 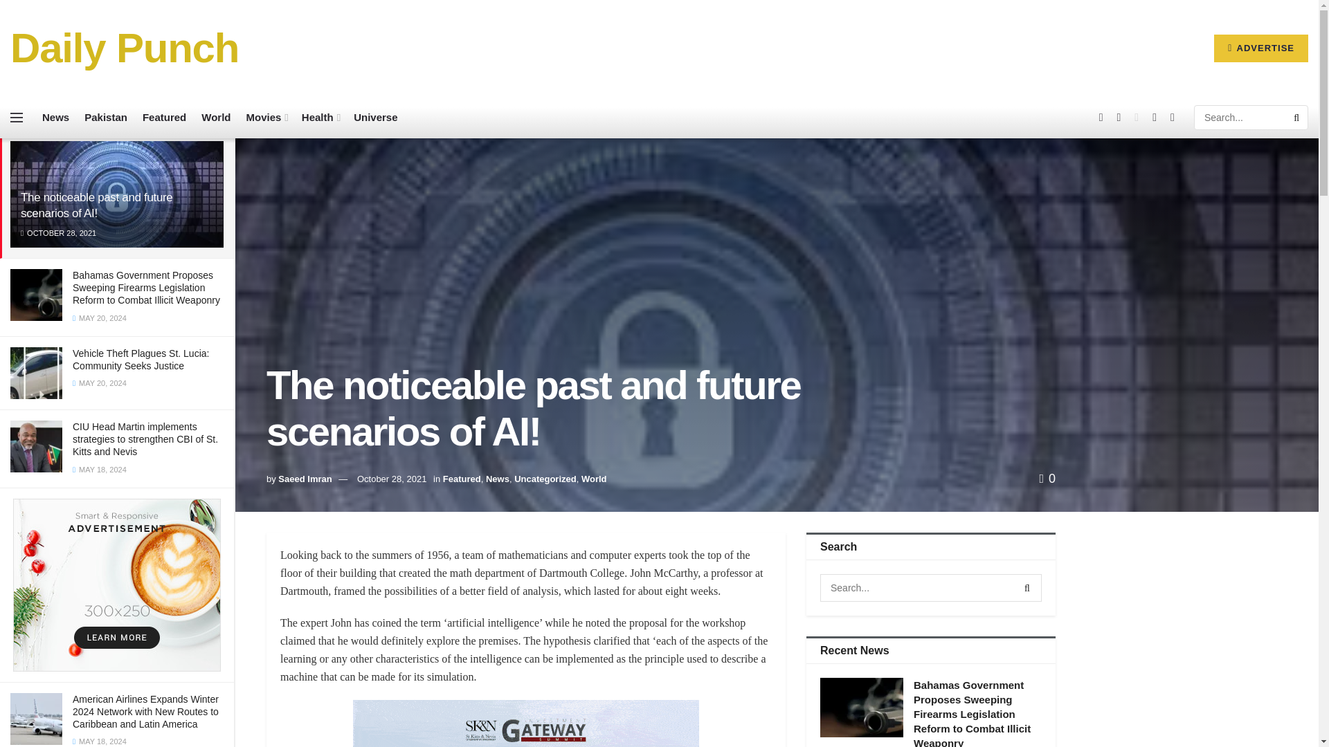 What do you see at coordinates (106, 118) in the screenshot?
I see `Pakistan` at bounding box center [106, 118].